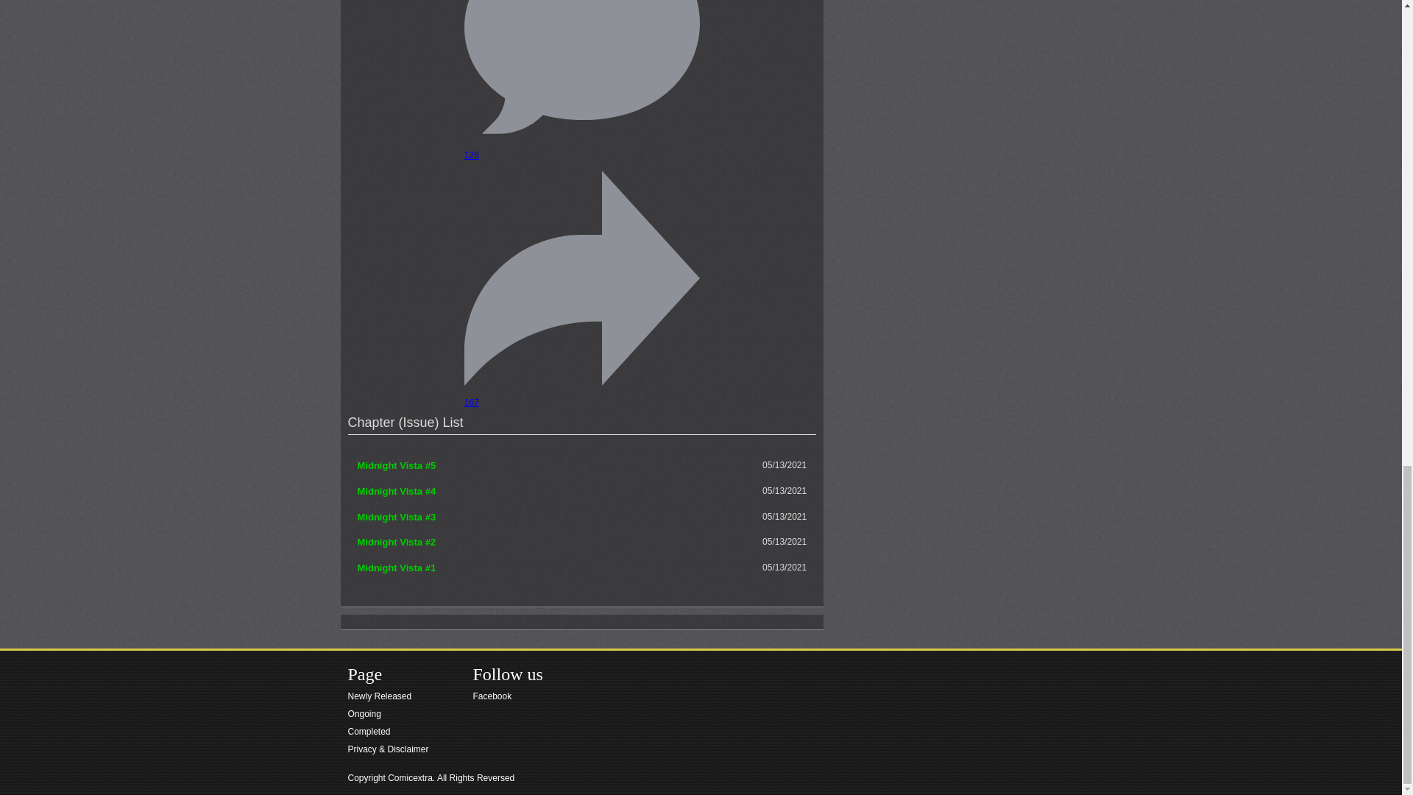 This screenshot has width=1413, height=795. Describe the element at coordinates (387, 696) in the screenshot. I see `Newly Released` at that location.